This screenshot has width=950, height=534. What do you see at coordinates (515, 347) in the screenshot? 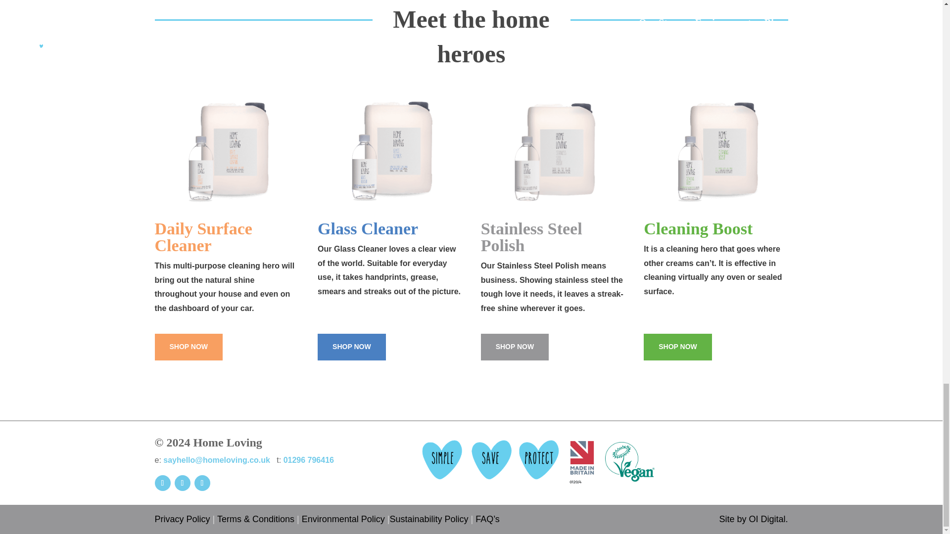
I see `SHOP NOW` at bounding box center [515, 347].